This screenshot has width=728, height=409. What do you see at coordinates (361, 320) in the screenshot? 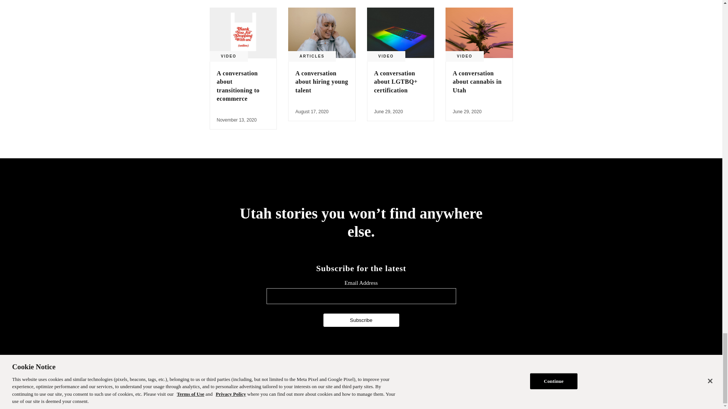
I see `Subscribe` at bounding box center [361, 320].